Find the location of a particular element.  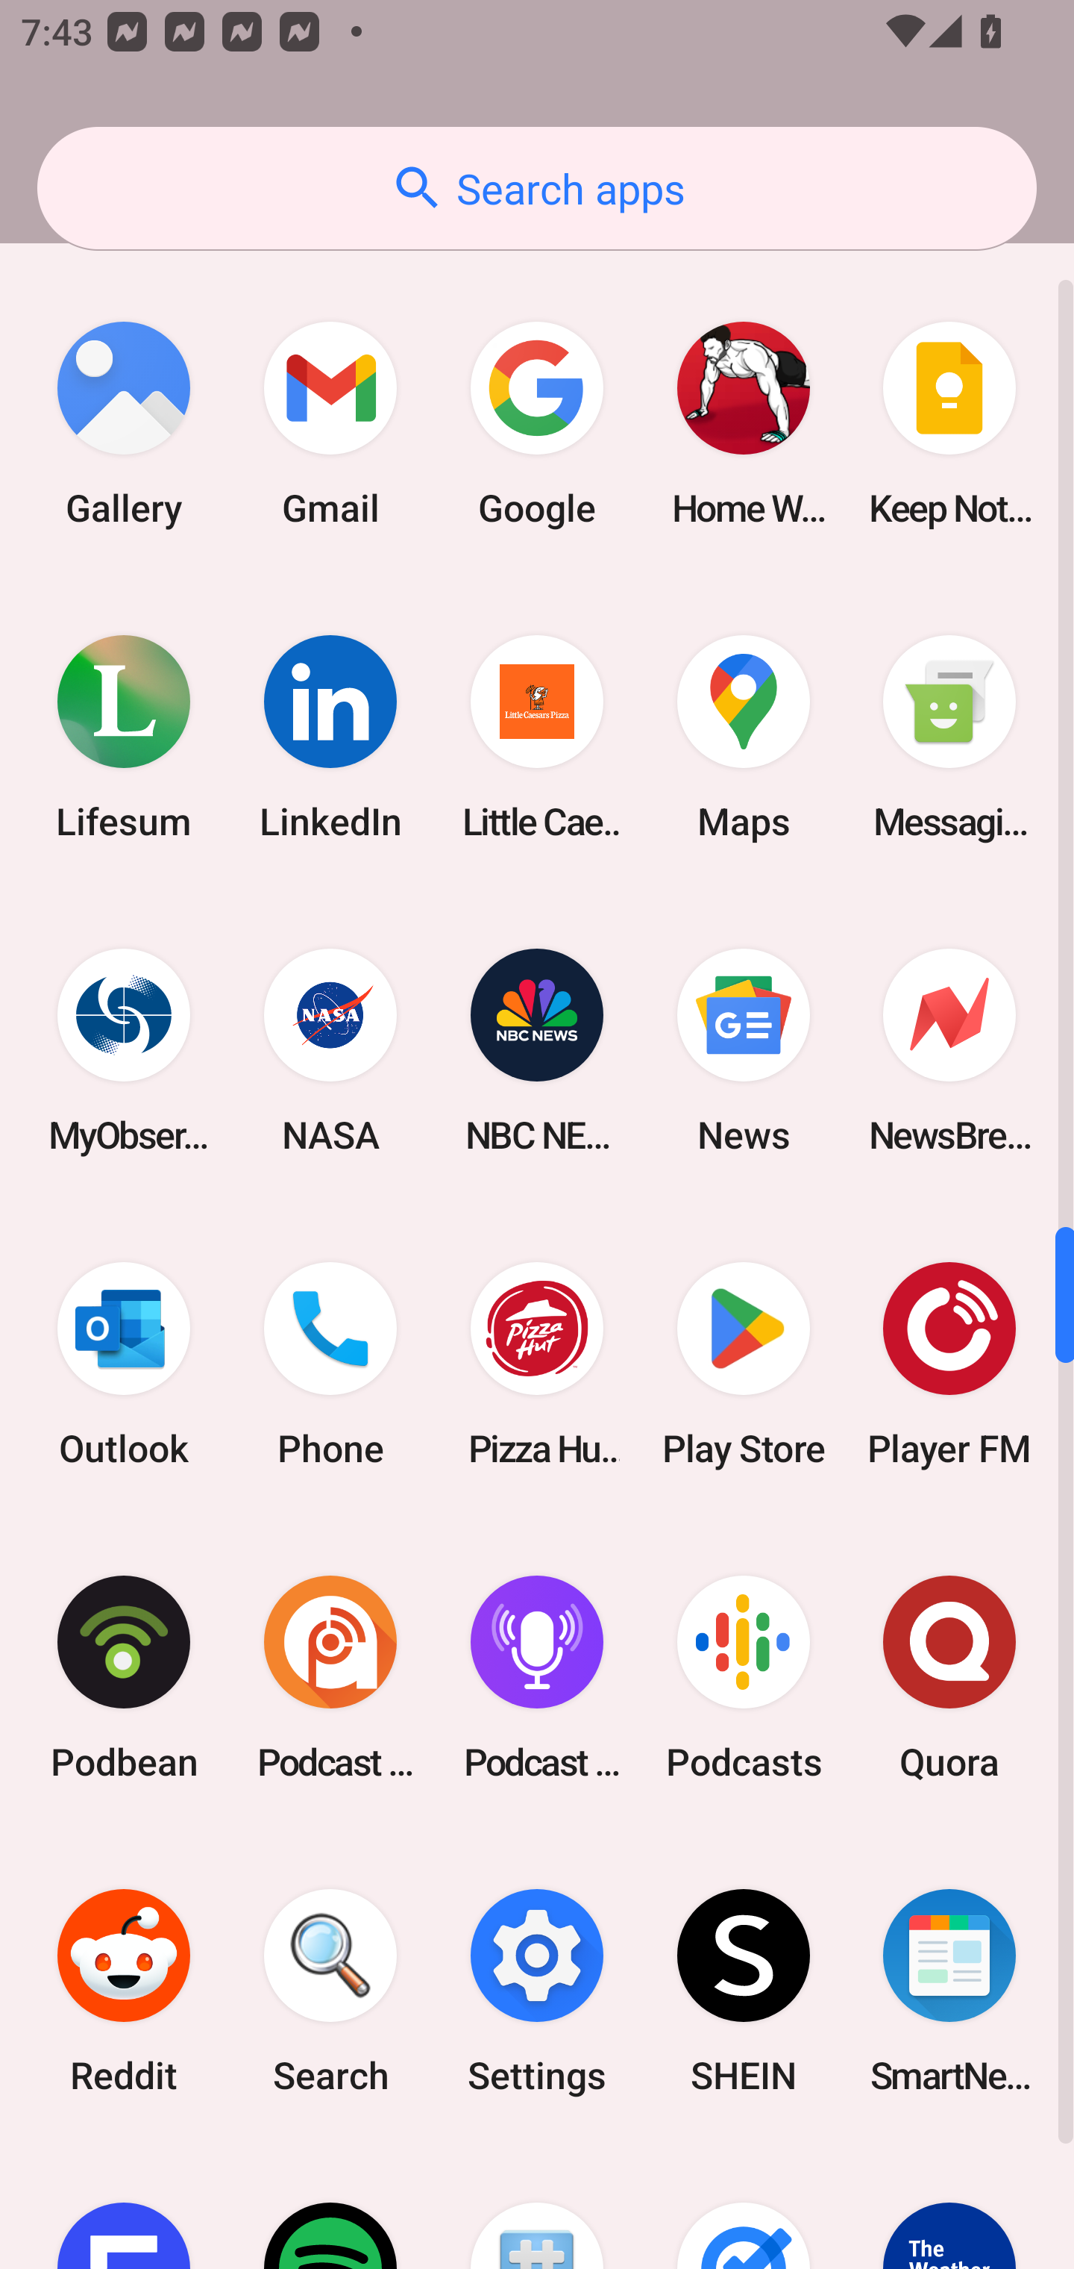

Gmail is located at coordinates (330, 424).